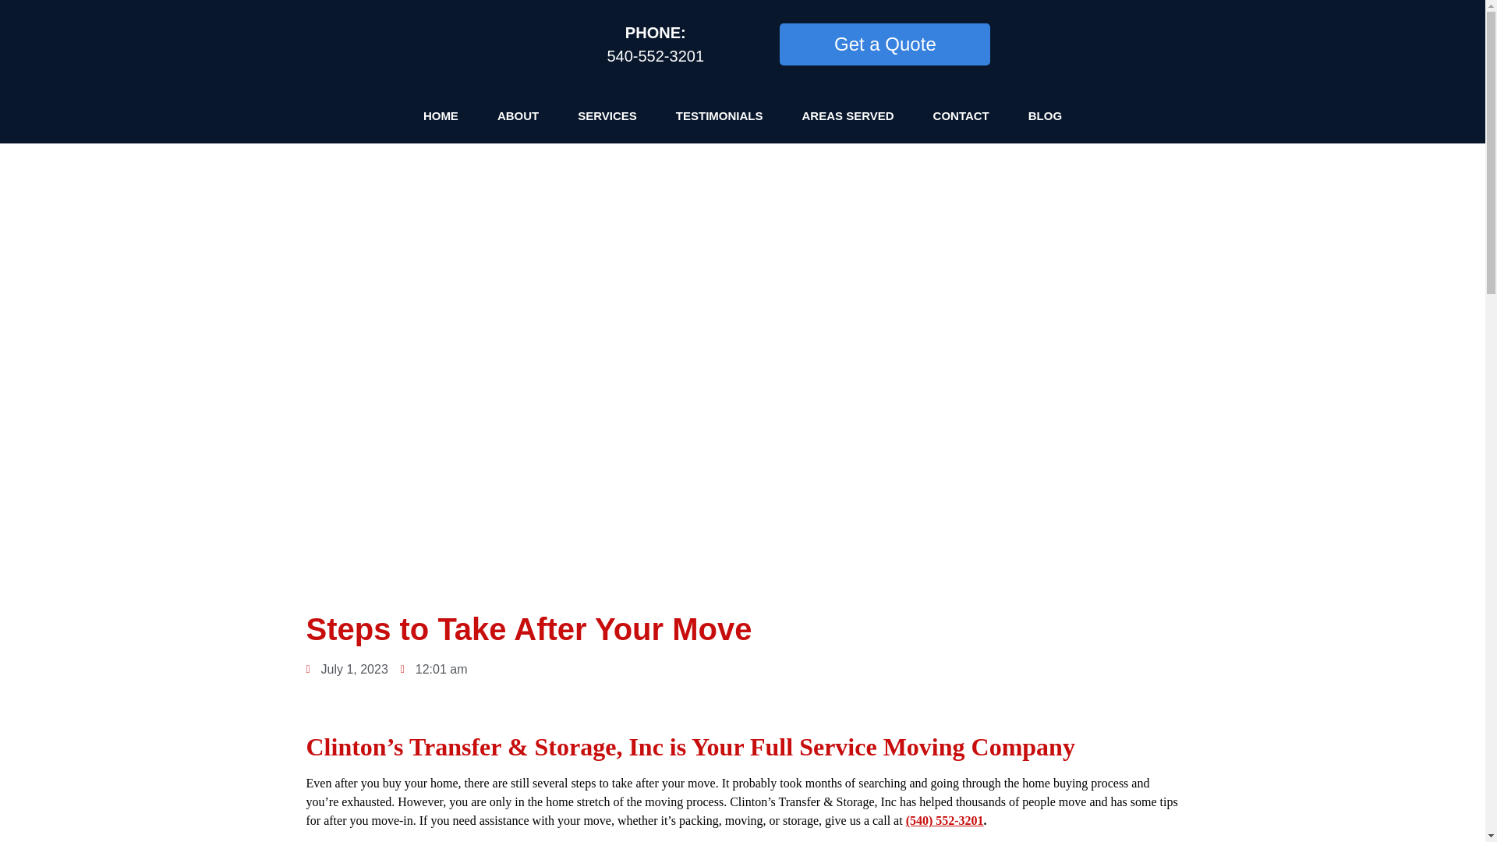 This screenshot has width=1497, height=842. I want to click on AREAS SERVED, so click(847, 115).